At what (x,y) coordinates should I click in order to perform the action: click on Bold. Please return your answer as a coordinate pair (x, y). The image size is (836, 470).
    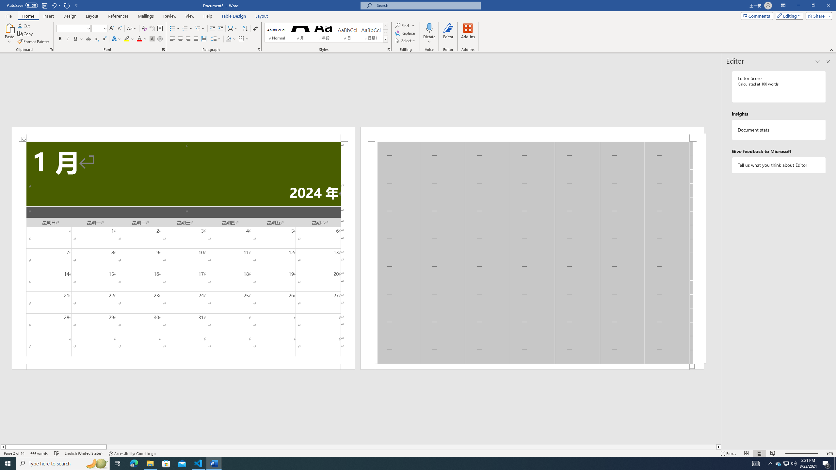
    Looking at the image, I should click on (60, 39).